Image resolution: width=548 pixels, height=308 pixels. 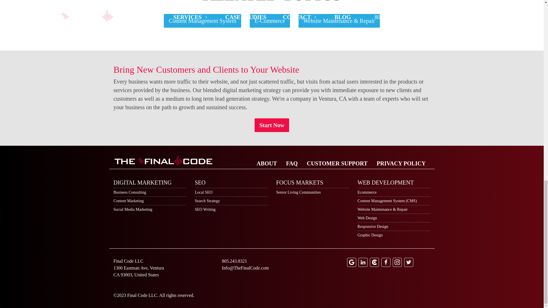 I want to click on eCommerce, so click(x=270, y=21).